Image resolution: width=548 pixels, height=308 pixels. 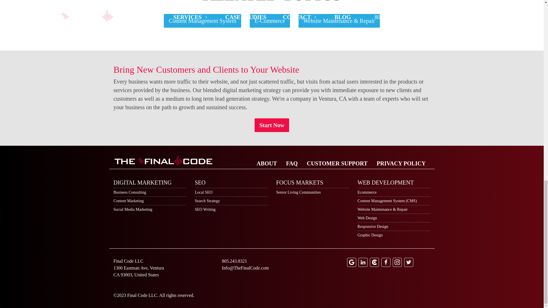 I want to click on eCommerce, so click(x=270, y=21).